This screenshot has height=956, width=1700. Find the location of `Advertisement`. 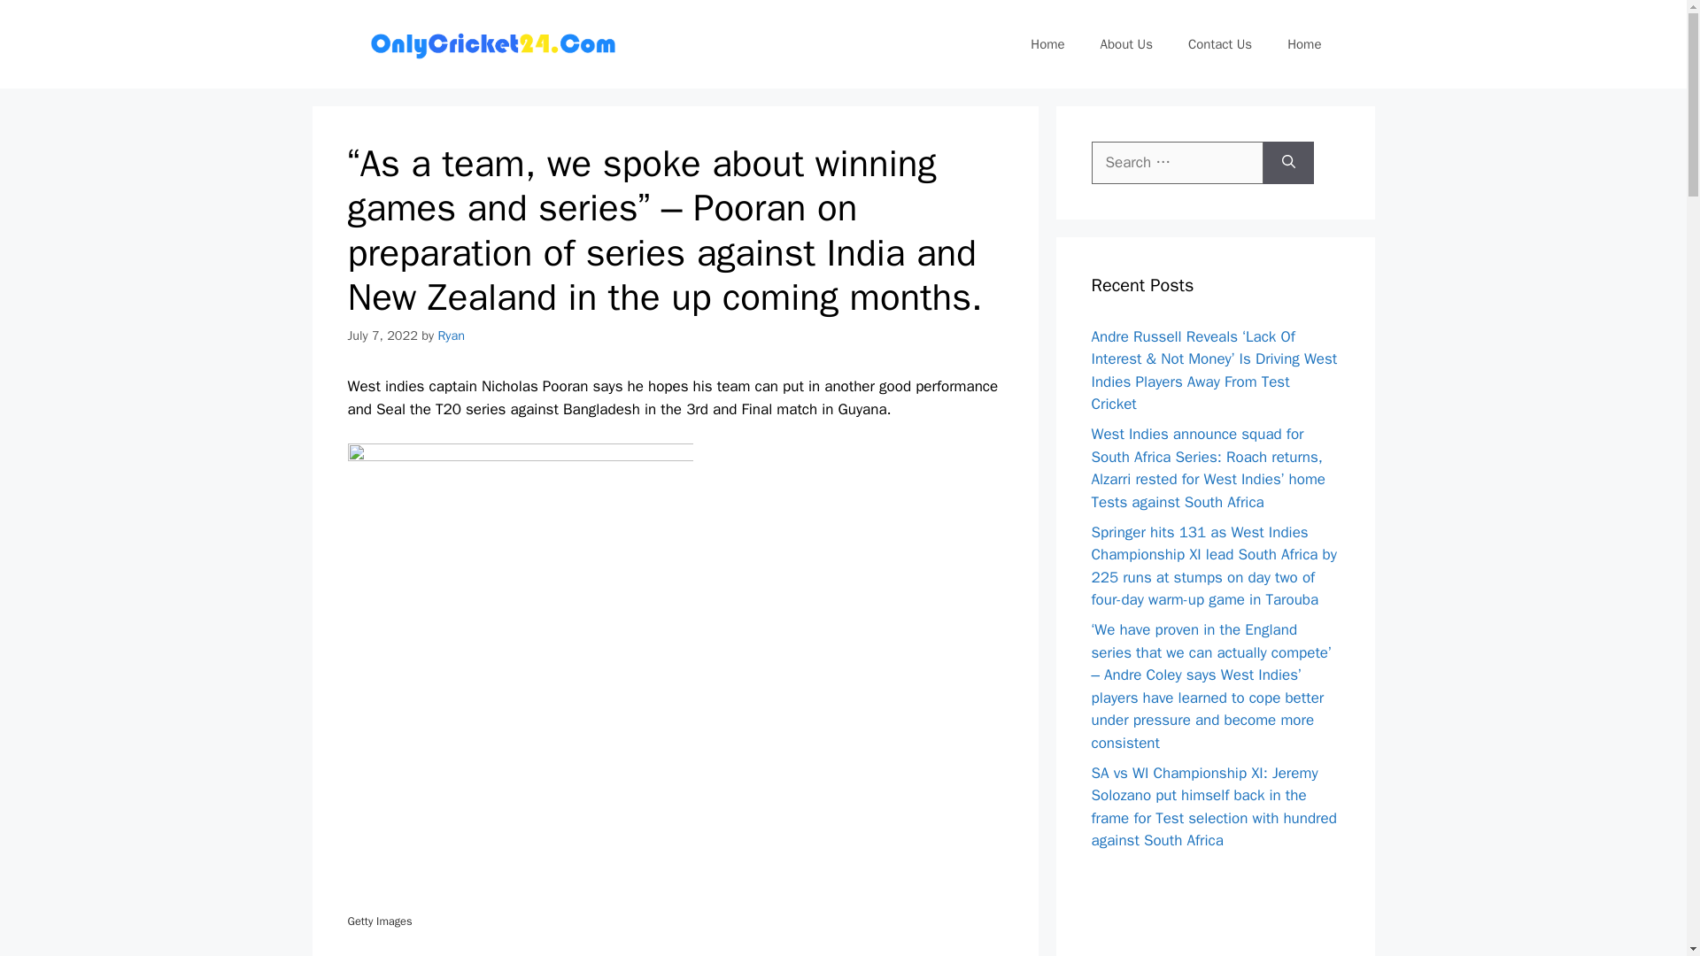

Advertisement is located at coordinates (1215, 908).